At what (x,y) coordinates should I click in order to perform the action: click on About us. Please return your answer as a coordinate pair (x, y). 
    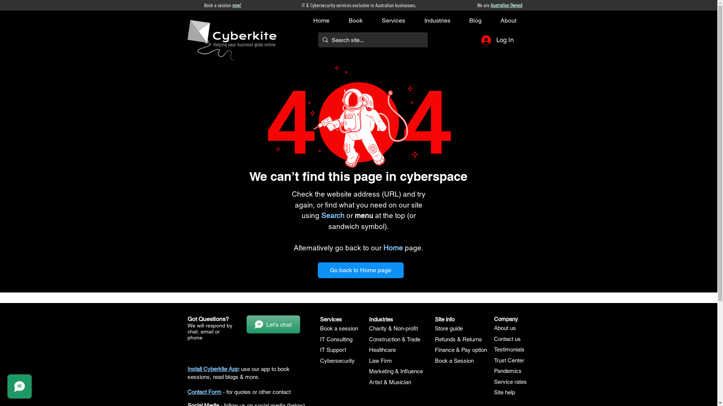
    Looking at the image, I should click on (505, 328).